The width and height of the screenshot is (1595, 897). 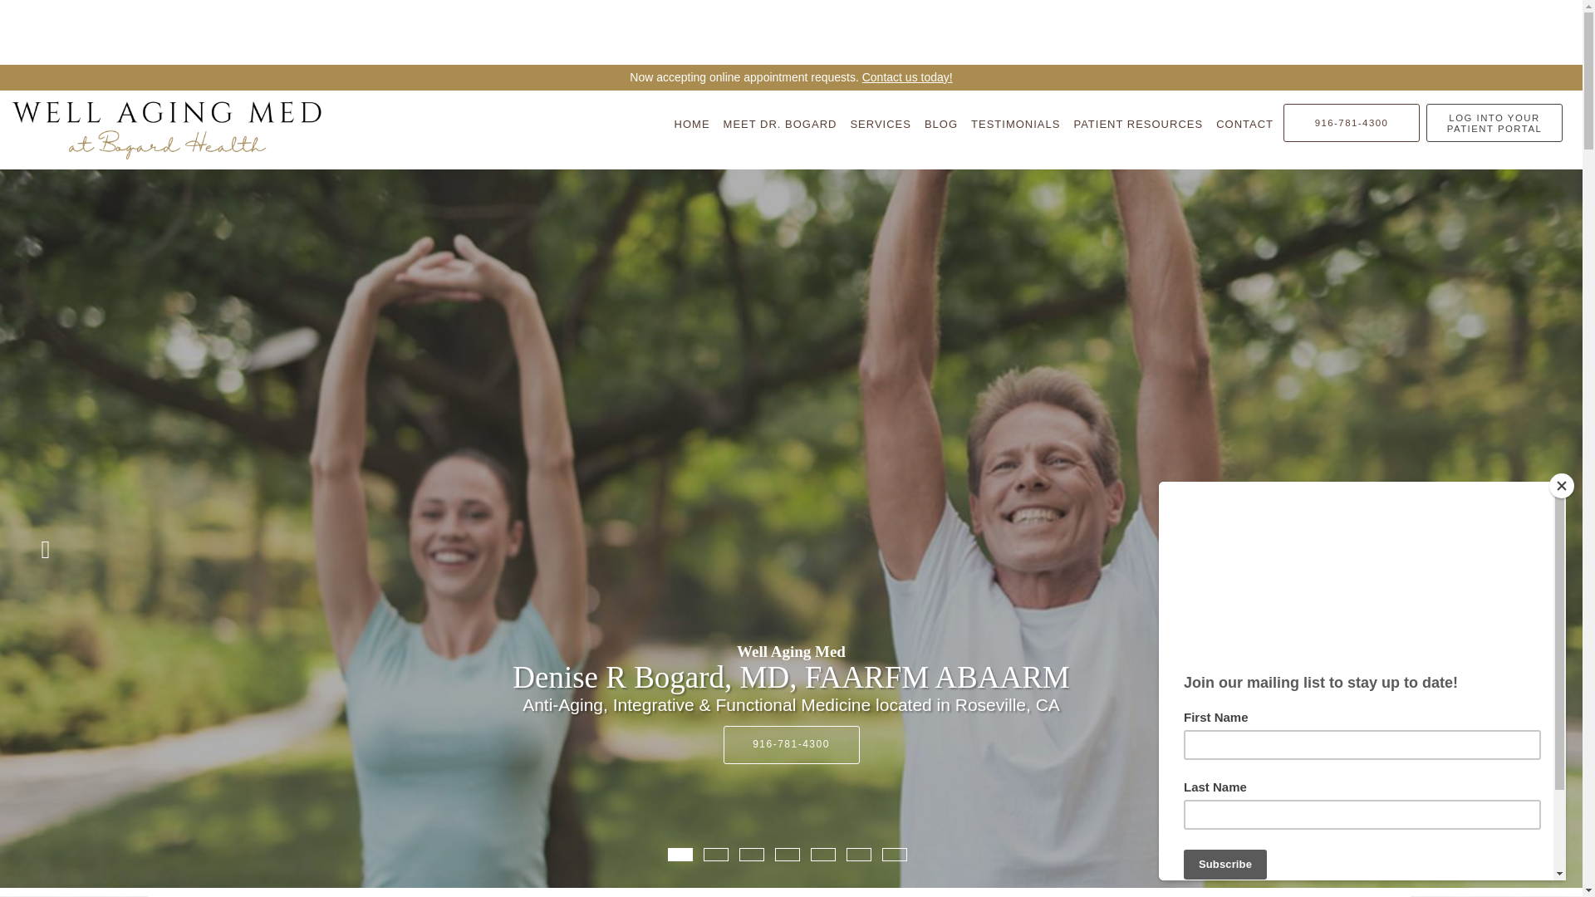 I want to click on CONTACT, so click(x=1244, y=124).